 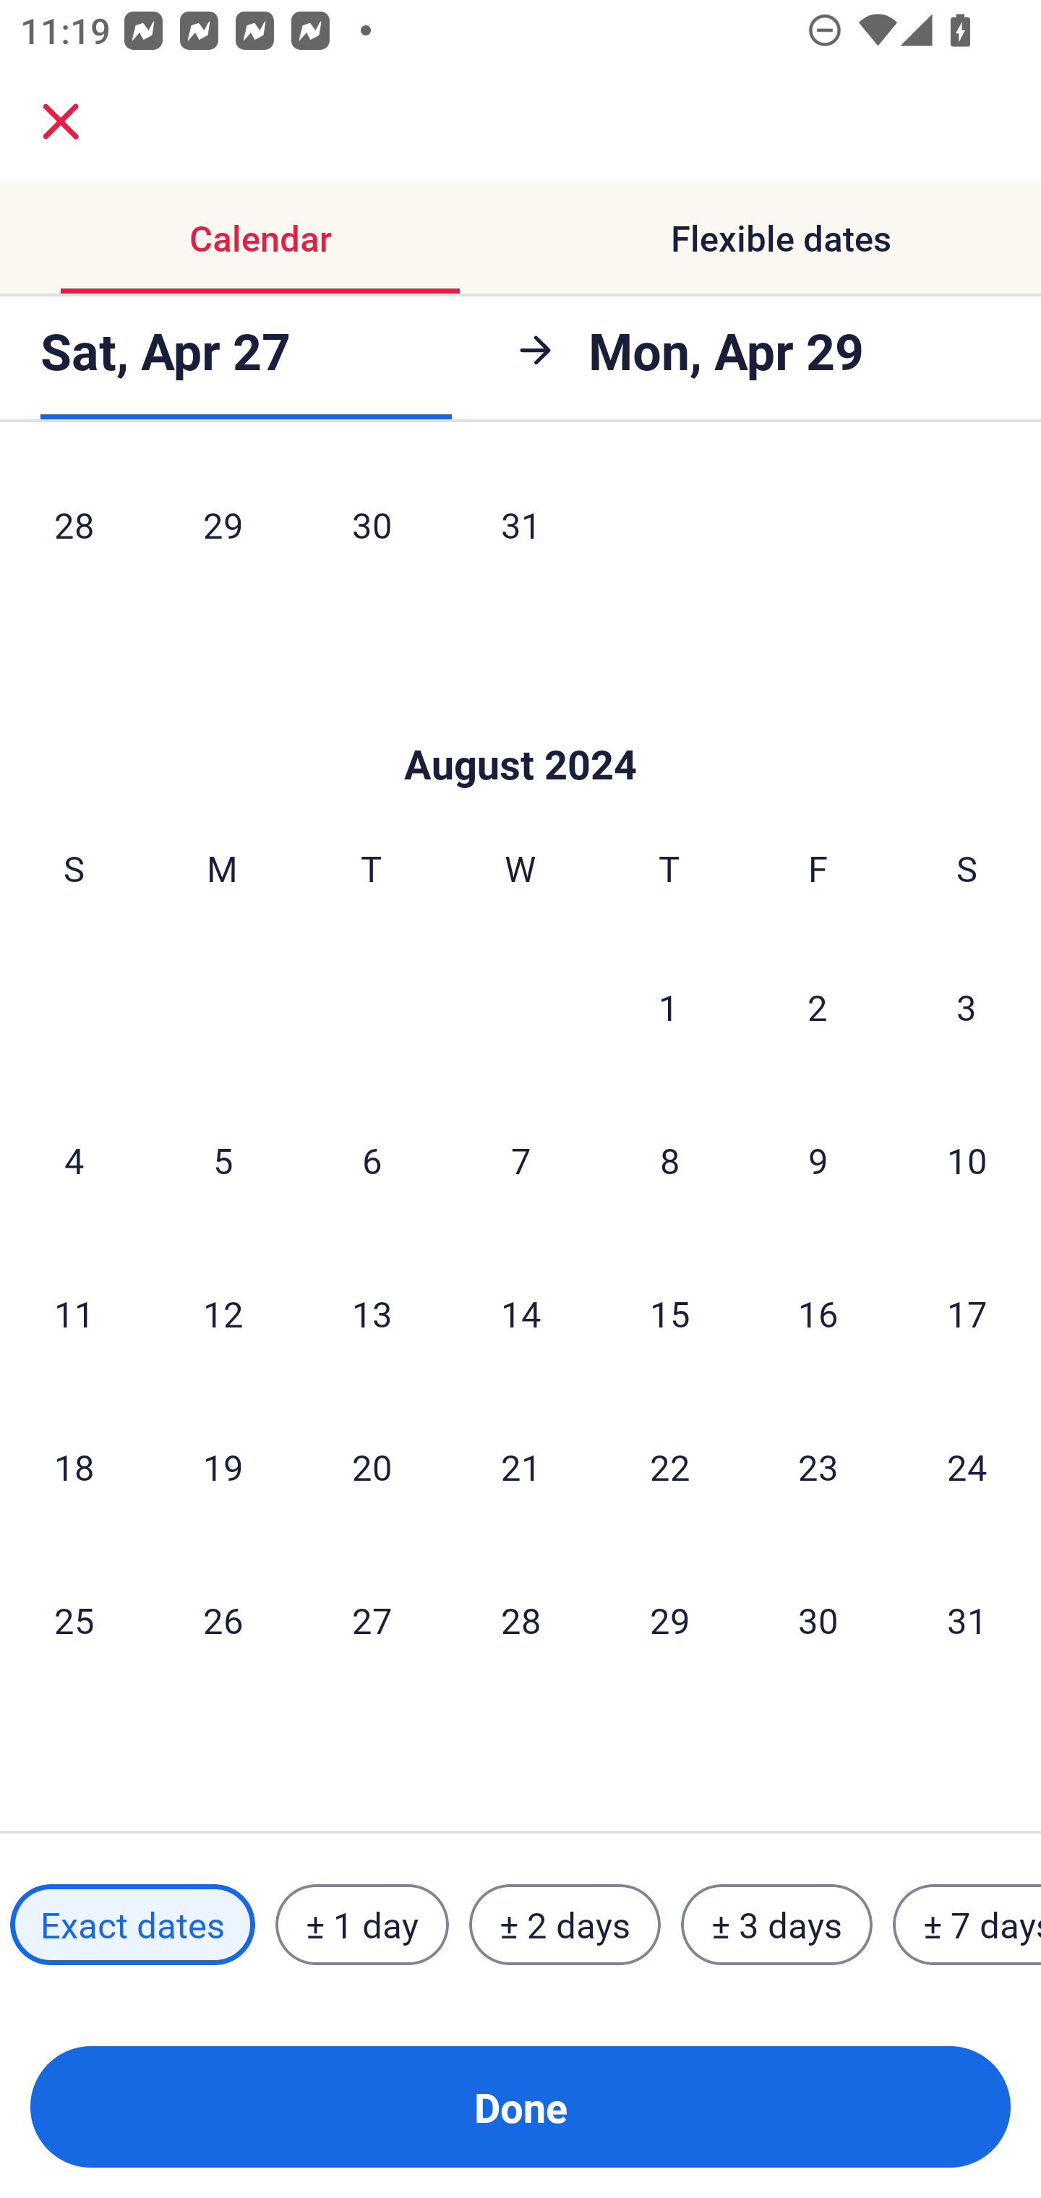 What do you see at coordinates (372, 1160) in the screenshot?
I see `6 Tuesday, August 6, 2024` at bounding box center [372, 1160].